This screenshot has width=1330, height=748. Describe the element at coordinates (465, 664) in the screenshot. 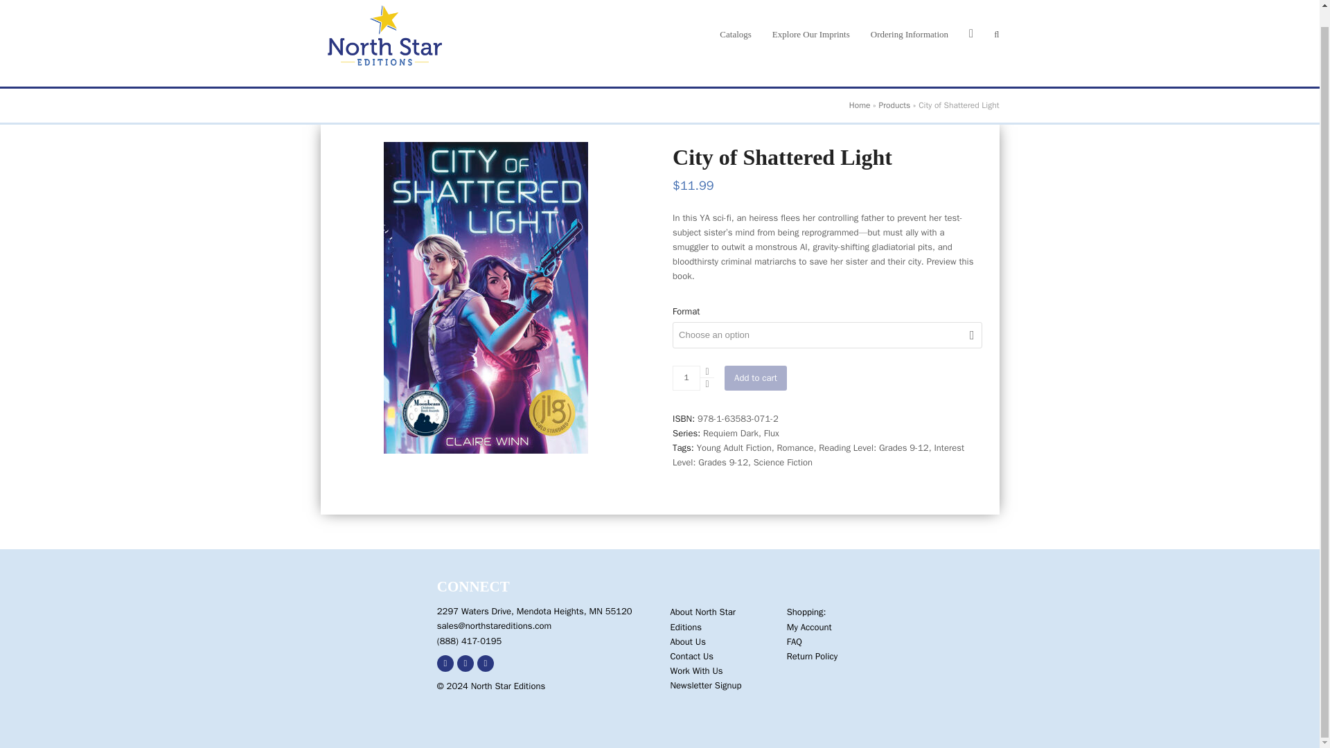

I see `Twitter` at that location.